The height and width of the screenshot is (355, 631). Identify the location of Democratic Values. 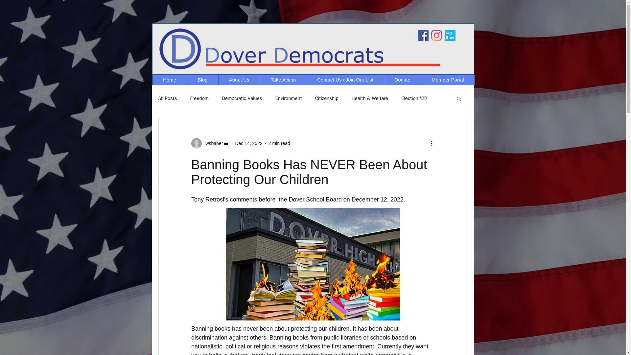
(242, 98).